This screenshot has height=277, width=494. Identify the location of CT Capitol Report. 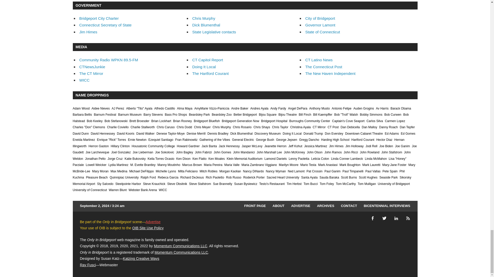
(207, 60).